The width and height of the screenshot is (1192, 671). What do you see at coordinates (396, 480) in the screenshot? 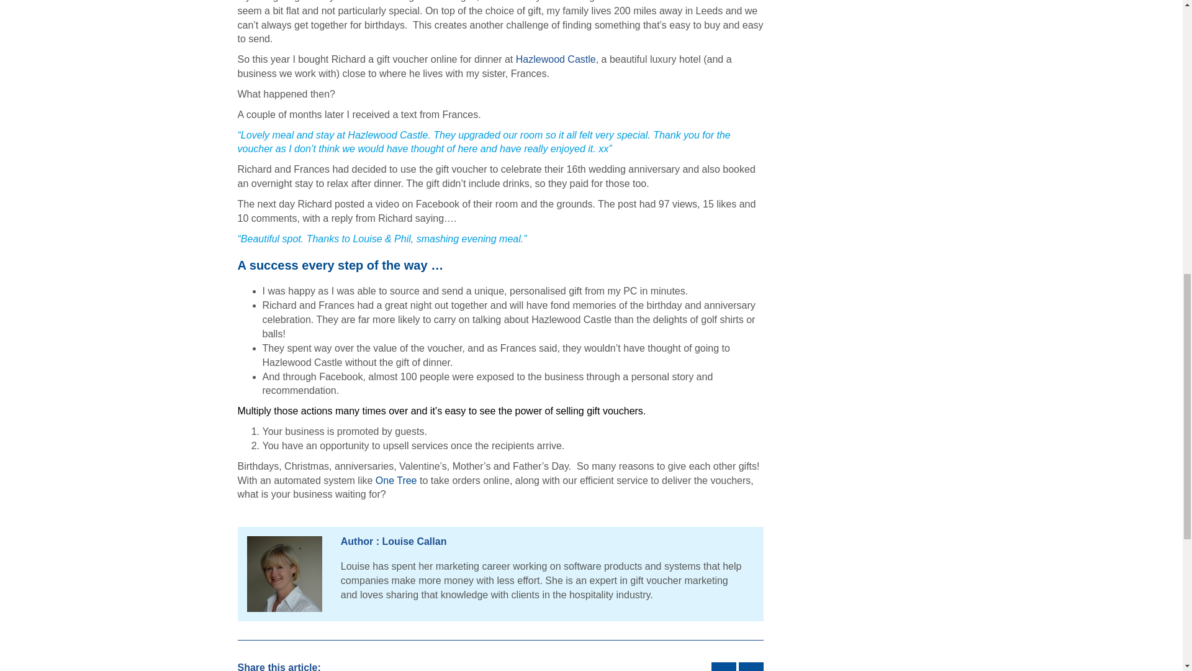
I see `One Tree` at bounding box center [396, 480].